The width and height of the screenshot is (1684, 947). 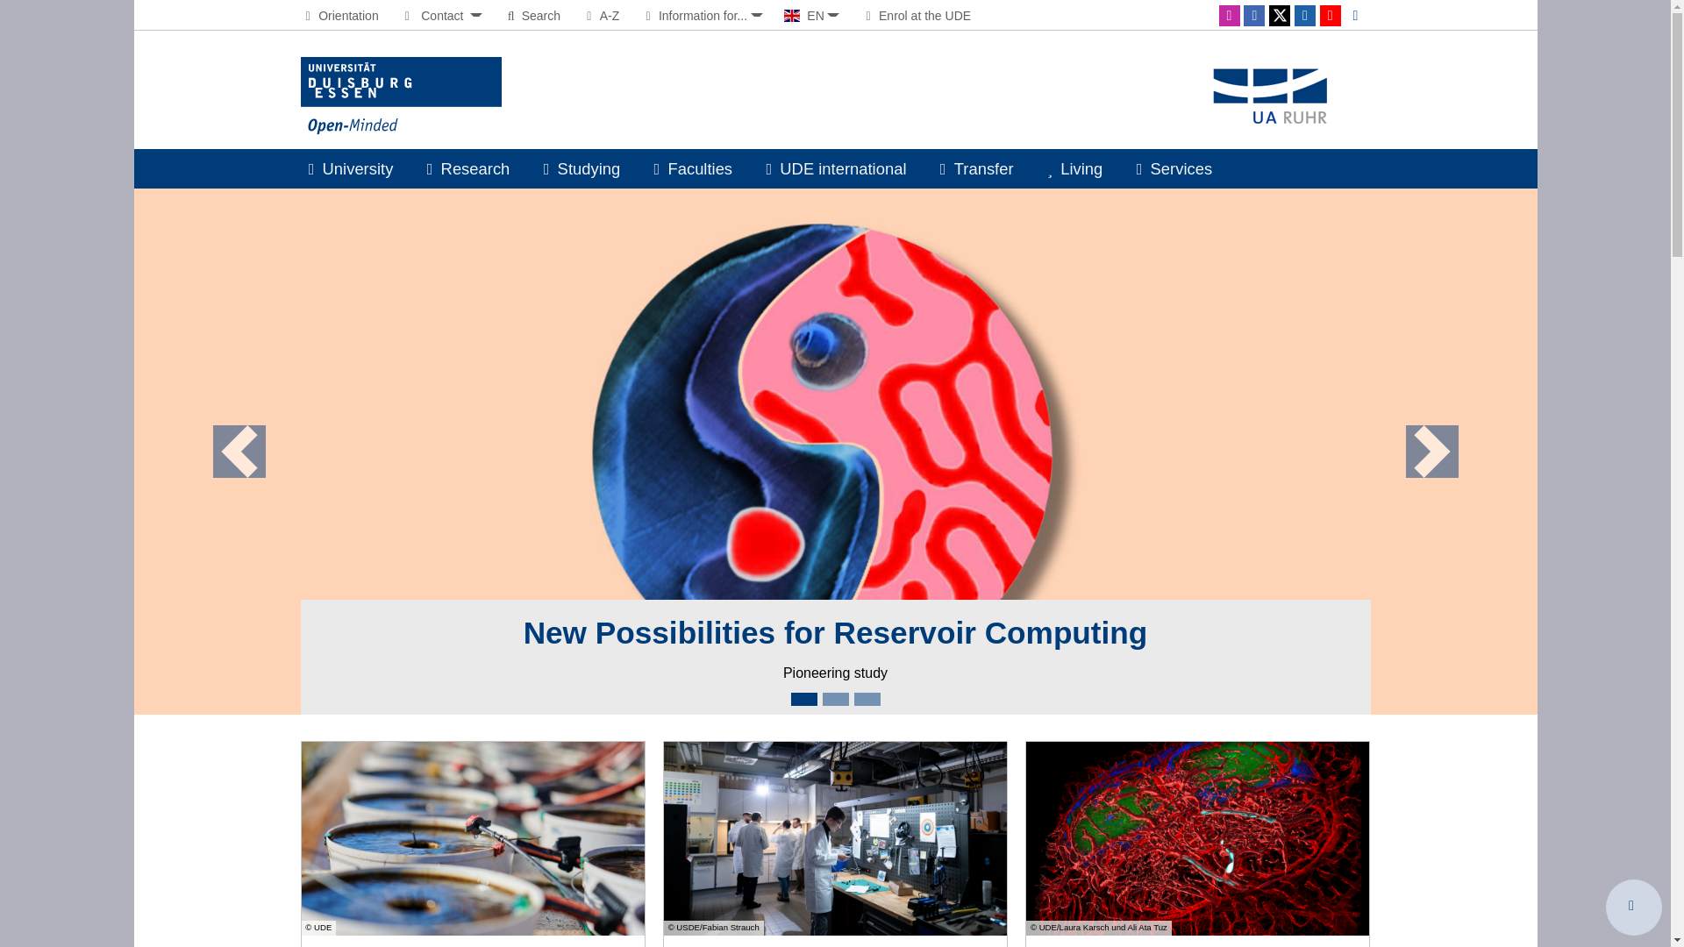 I want to click on EN, so click(x=812, y=15).